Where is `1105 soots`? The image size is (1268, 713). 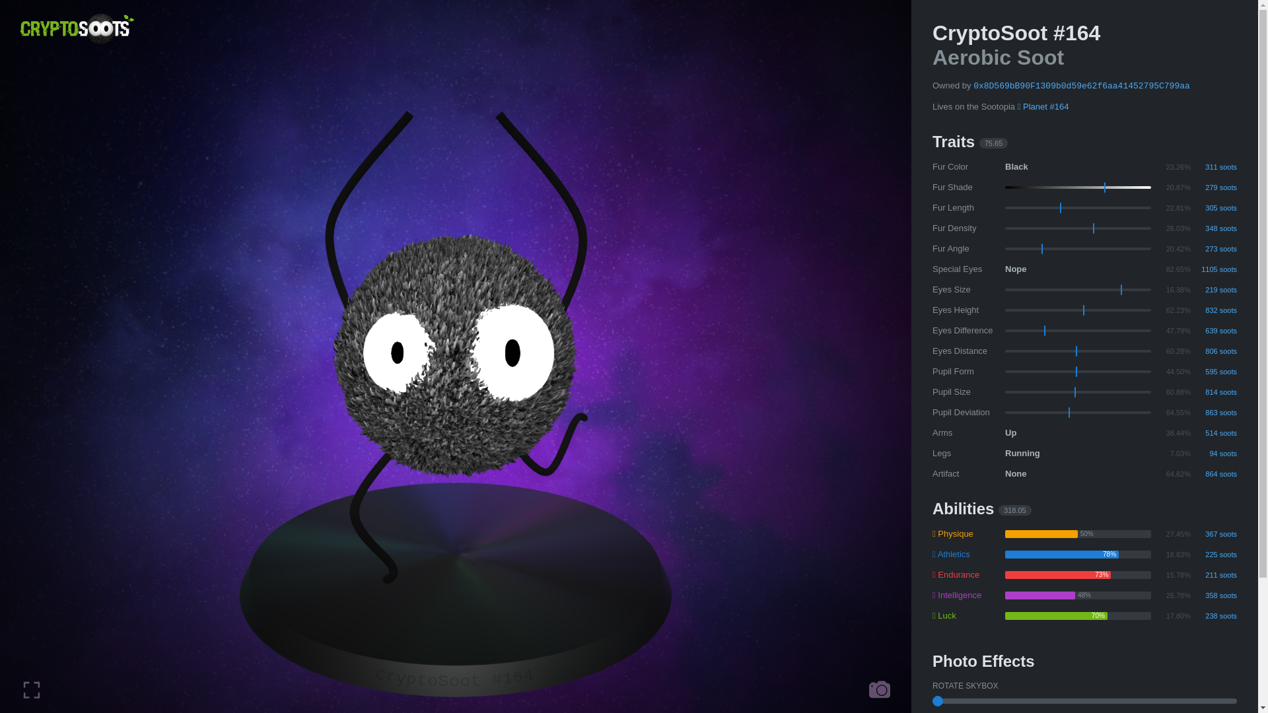 1105 soots is located at coordinates (1214, 269).